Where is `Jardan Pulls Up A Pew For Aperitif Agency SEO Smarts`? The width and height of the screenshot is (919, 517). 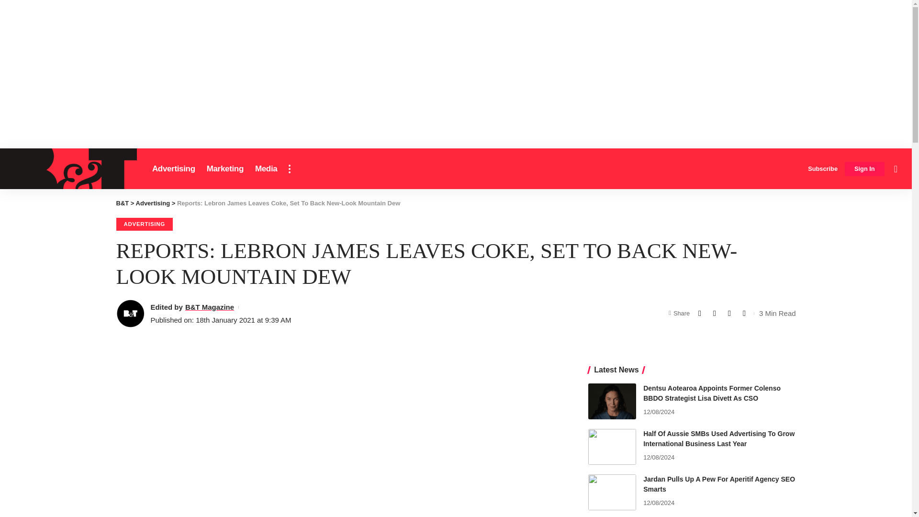
Jardan Pulls Up A Pew For Aperitif Agency SEO Smarts is located at coordinates (612, 492).